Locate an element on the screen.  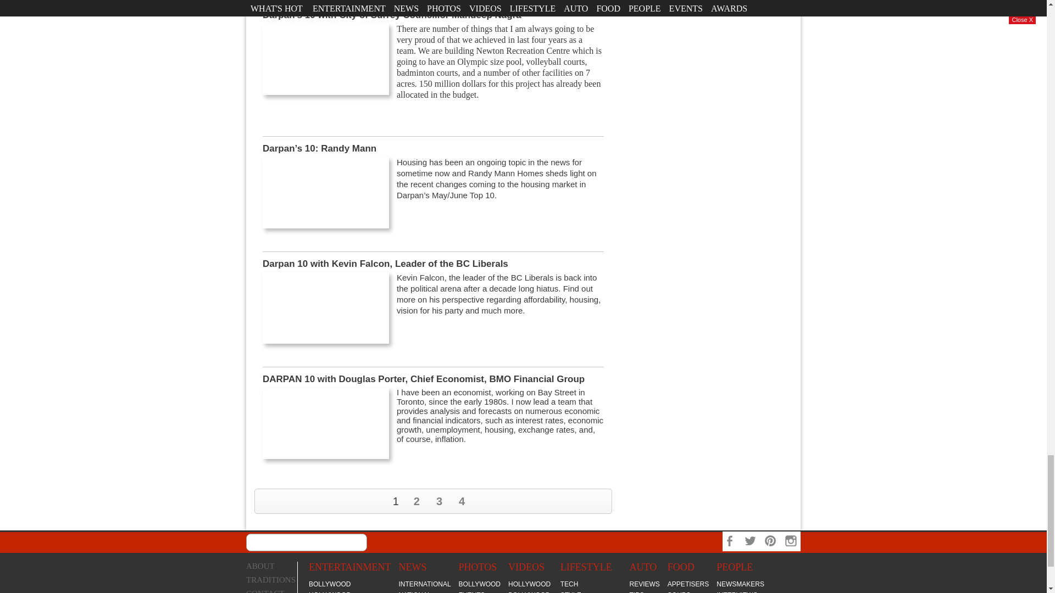
Prev is located at coordinates (265, 501).